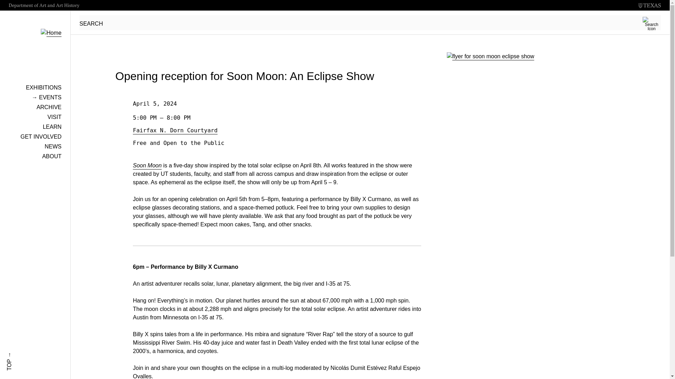 Image resolution: width=675 pixels, height=379 pixels. Describe the element at coordinates (41, 137) in the screenshot. I see `GET INVOLVED` at that location.